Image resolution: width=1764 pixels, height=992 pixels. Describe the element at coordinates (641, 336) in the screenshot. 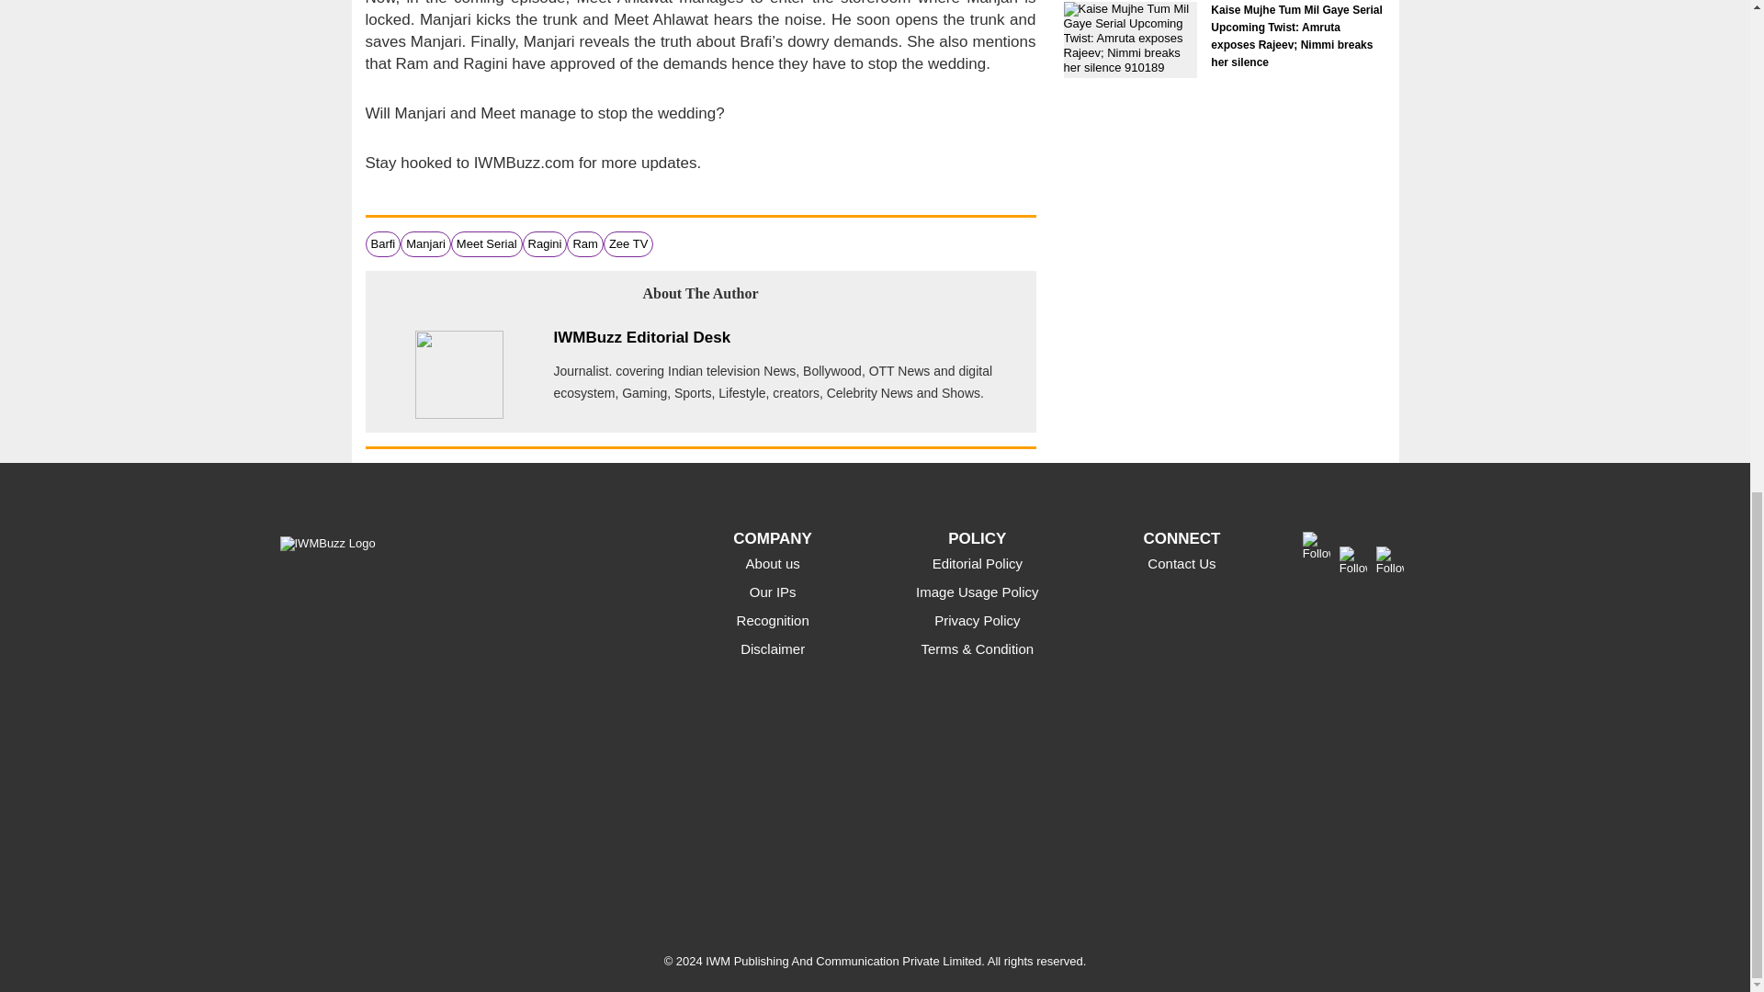

I see `IWMBuzz Editorial Desk` at that location.